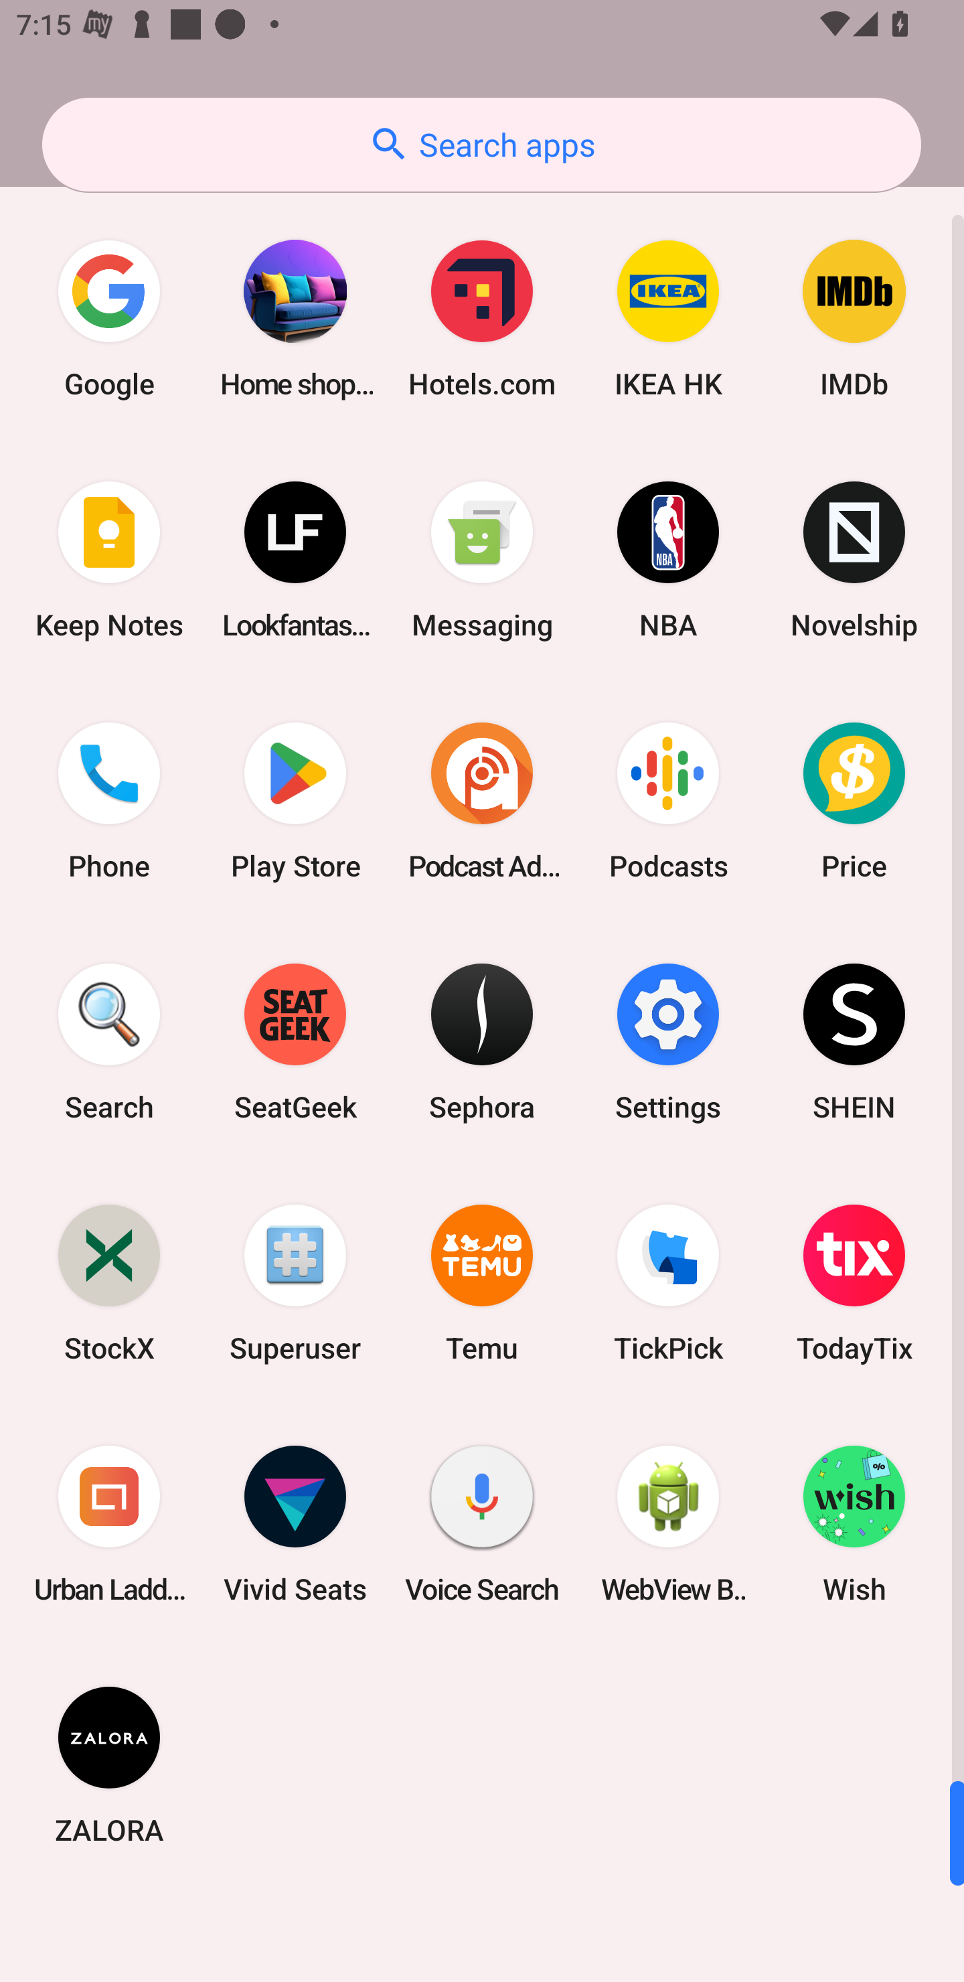 The image size is (964, 1982). Describe the element at coordinates (854, 560) in the screenshot. I see `Novelship` at that location.